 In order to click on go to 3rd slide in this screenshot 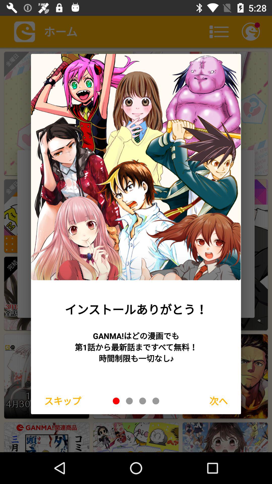, I will do `click(143, 401)`.